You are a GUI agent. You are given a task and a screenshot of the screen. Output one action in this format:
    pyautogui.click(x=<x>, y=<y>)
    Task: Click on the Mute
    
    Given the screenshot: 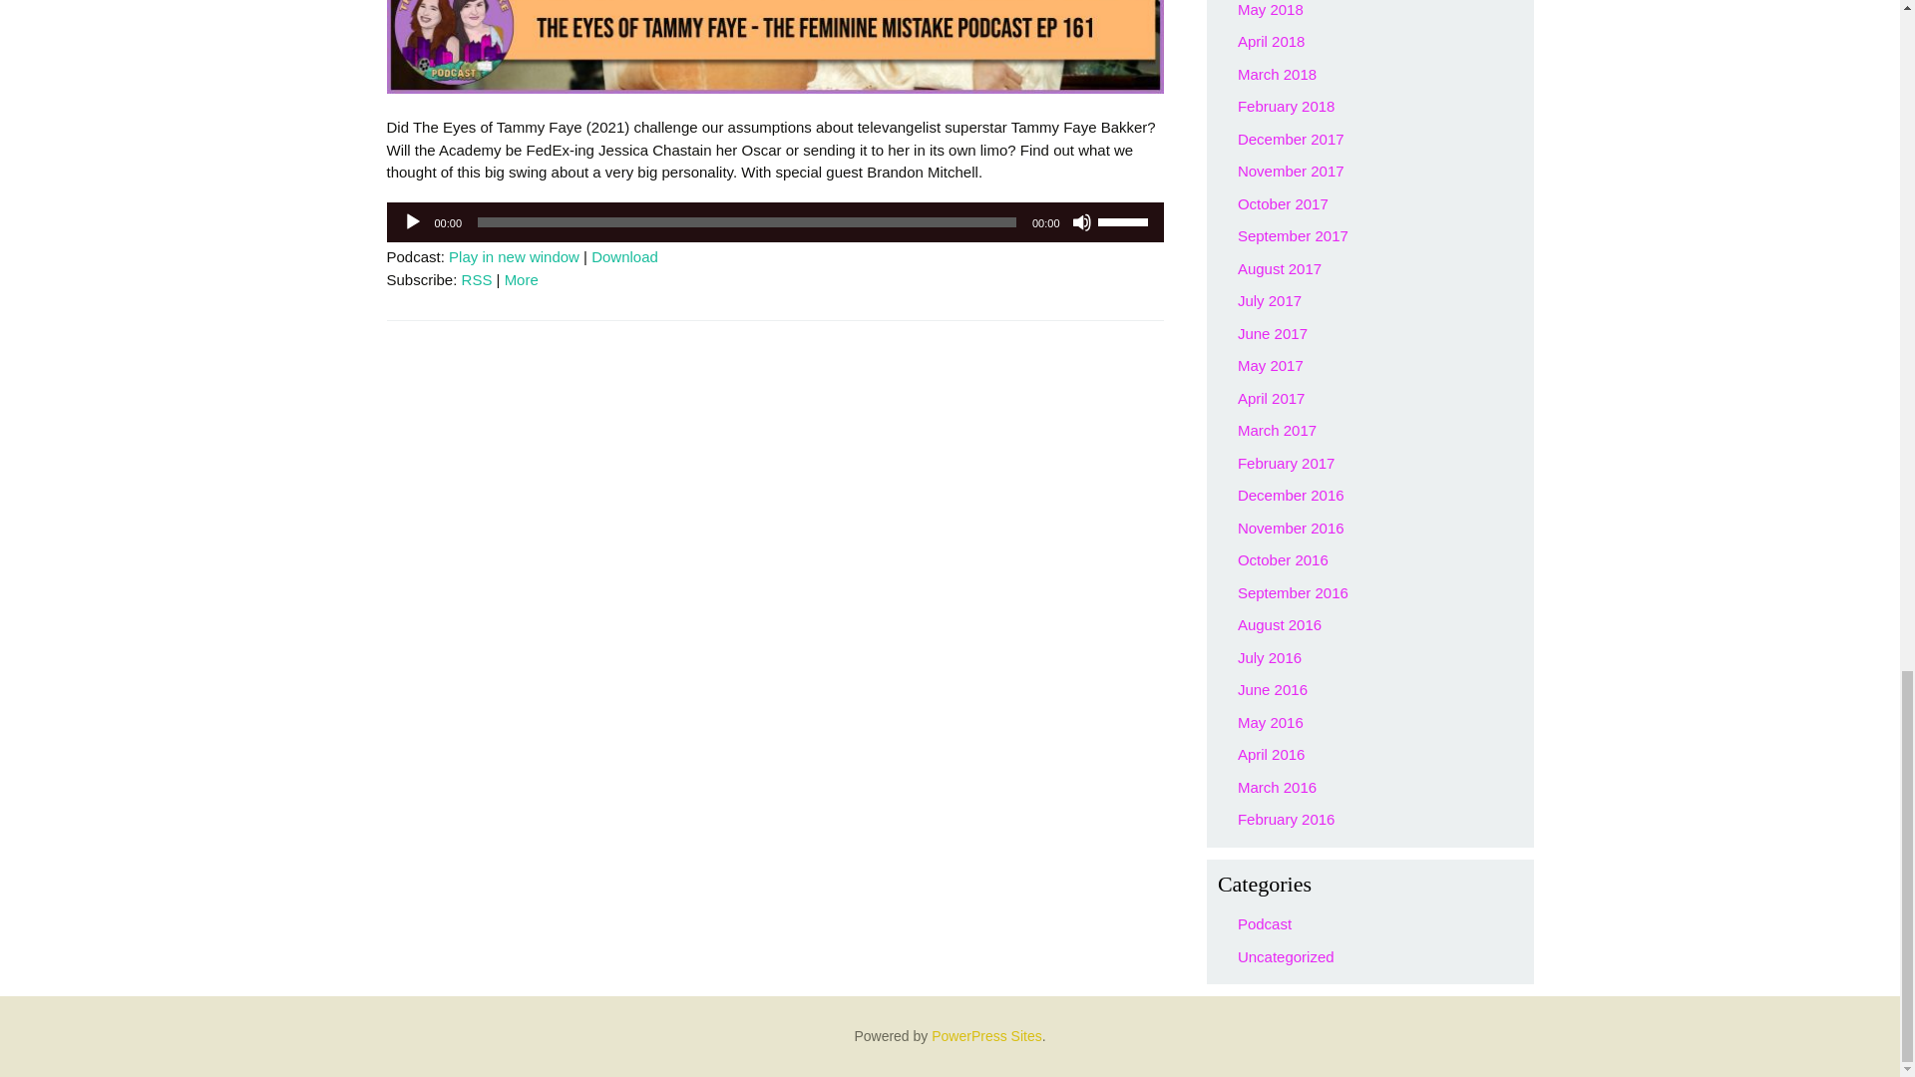 What is the action you would take?
    pyautogui.click(x=1081, y=221)
    